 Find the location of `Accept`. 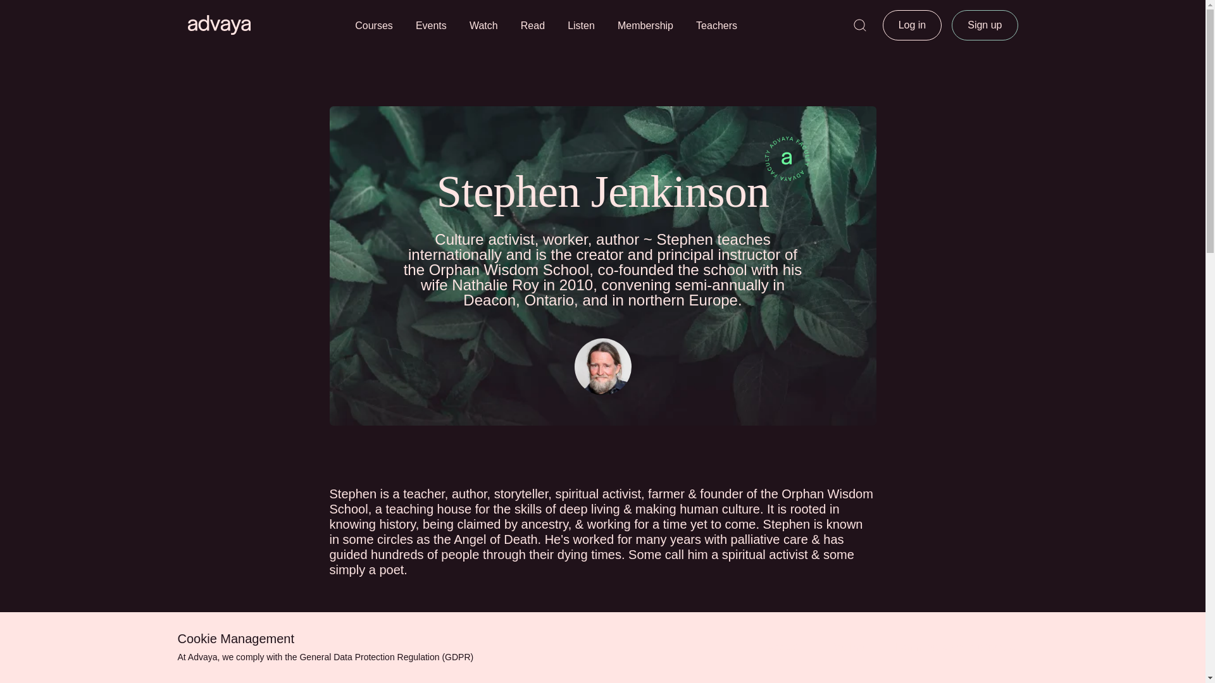

Accept is located at coordinates (783, 648).